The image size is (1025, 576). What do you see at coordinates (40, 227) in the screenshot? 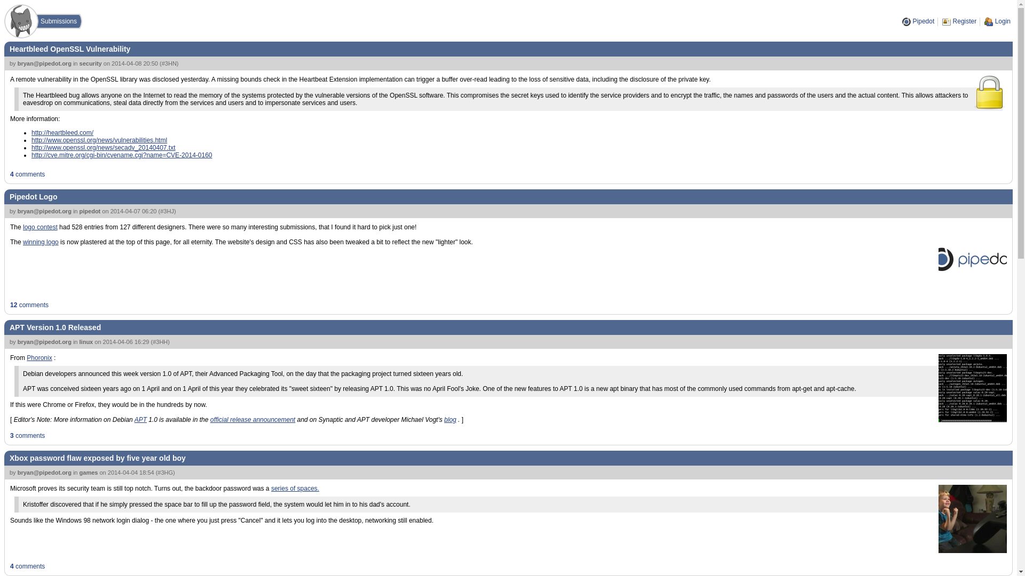
I see `logo contest` at bounding box center [40, 227].